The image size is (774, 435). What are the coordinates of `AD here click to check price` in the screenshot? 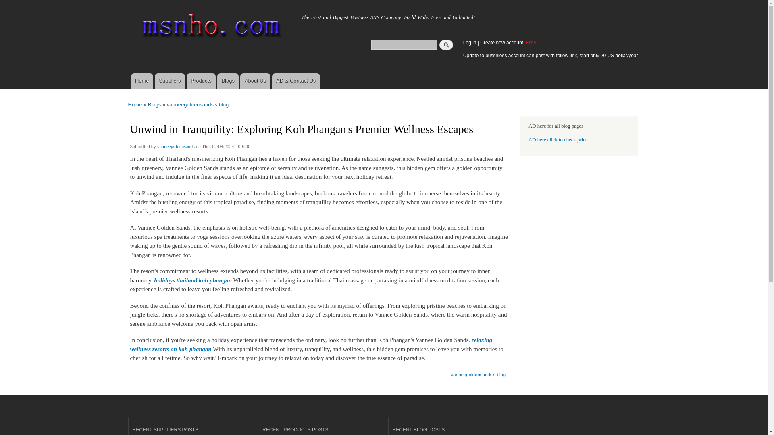 It's located at (558, 140).